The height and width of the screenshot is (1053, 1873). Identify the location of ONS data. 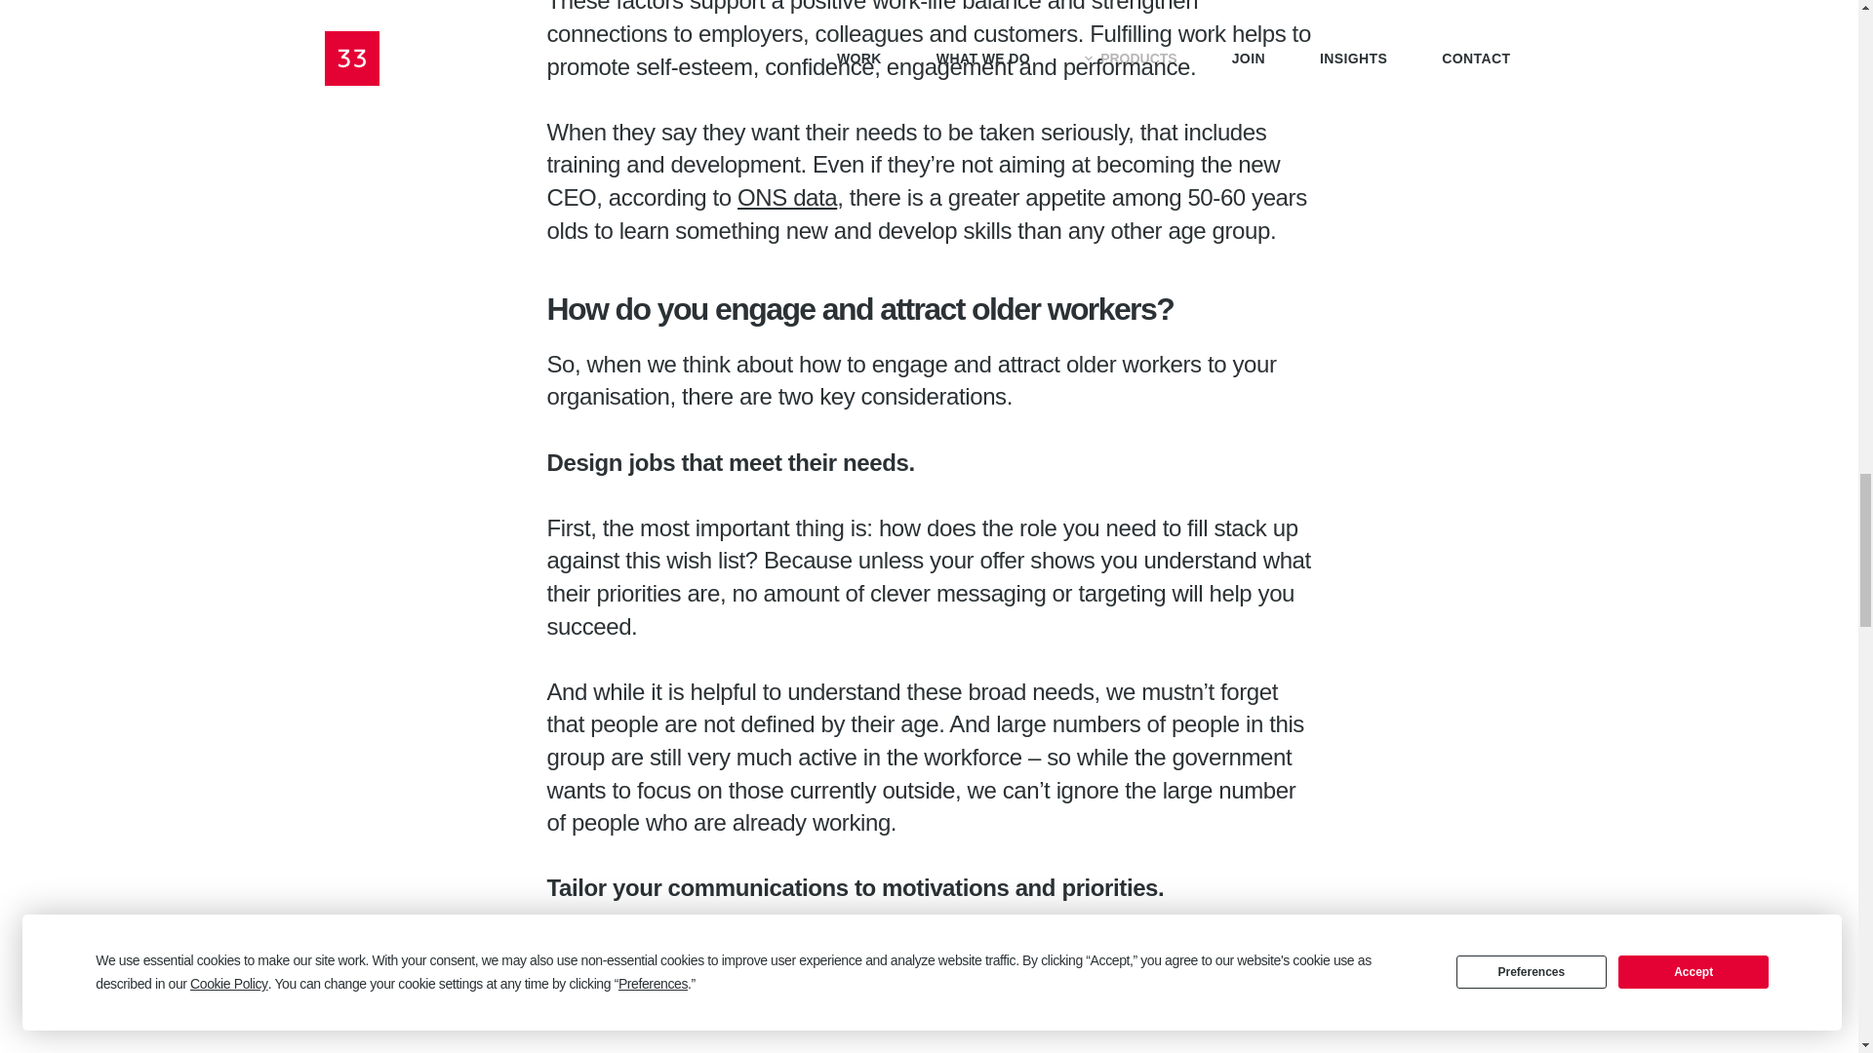
(787, 197).